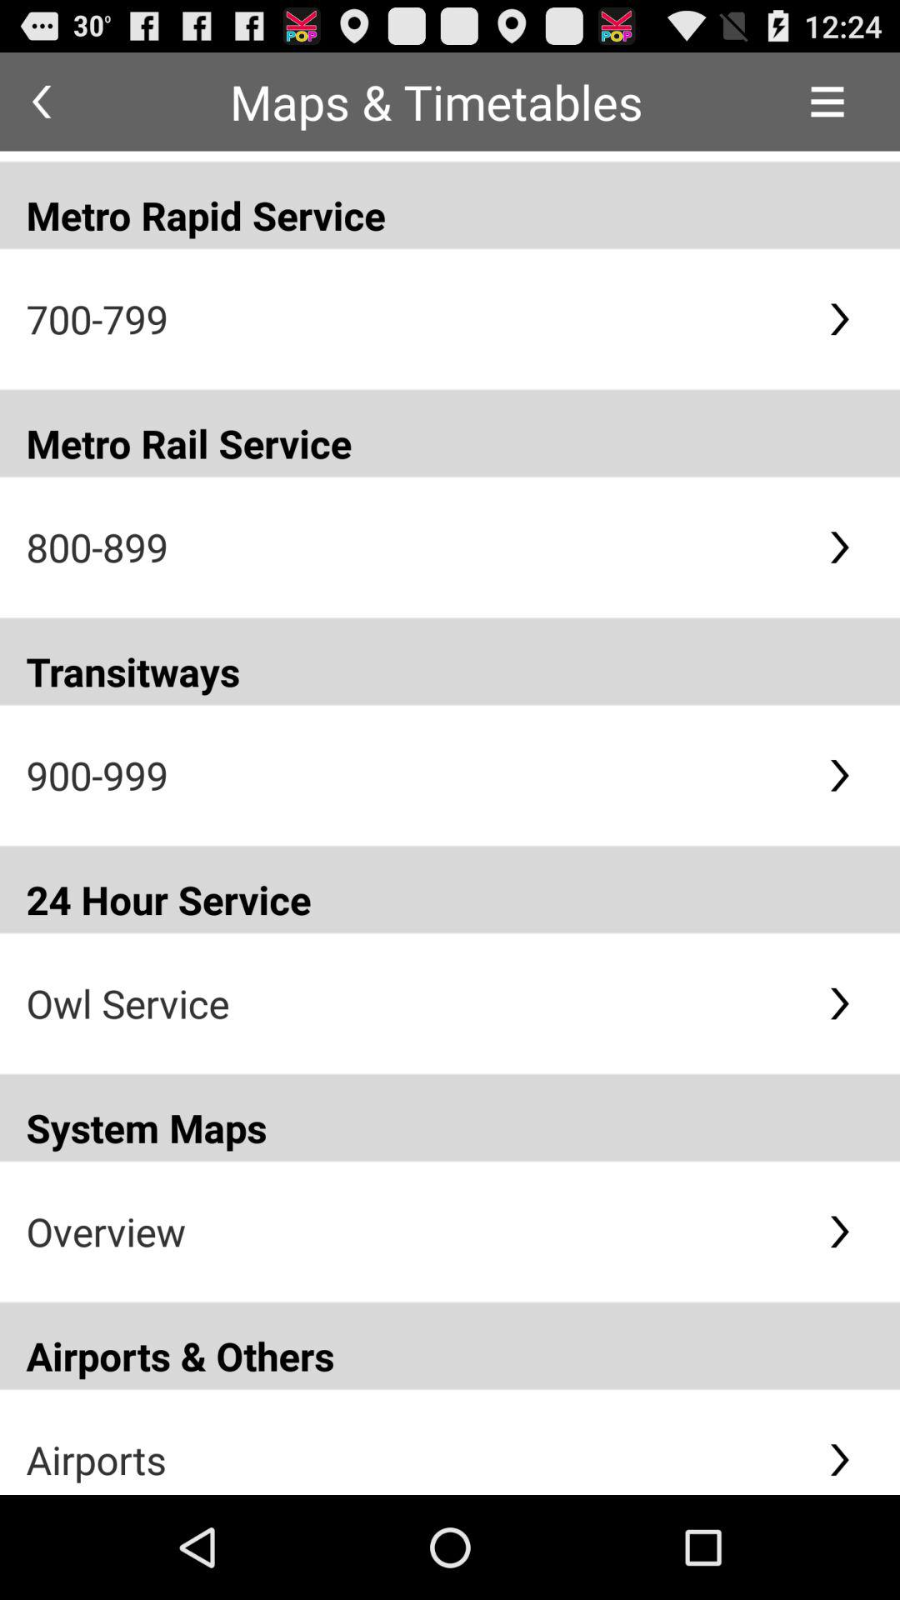 This screenshot has width=900, height=1600. I want to click on turn off the airports & others app, so click(450, 1345).